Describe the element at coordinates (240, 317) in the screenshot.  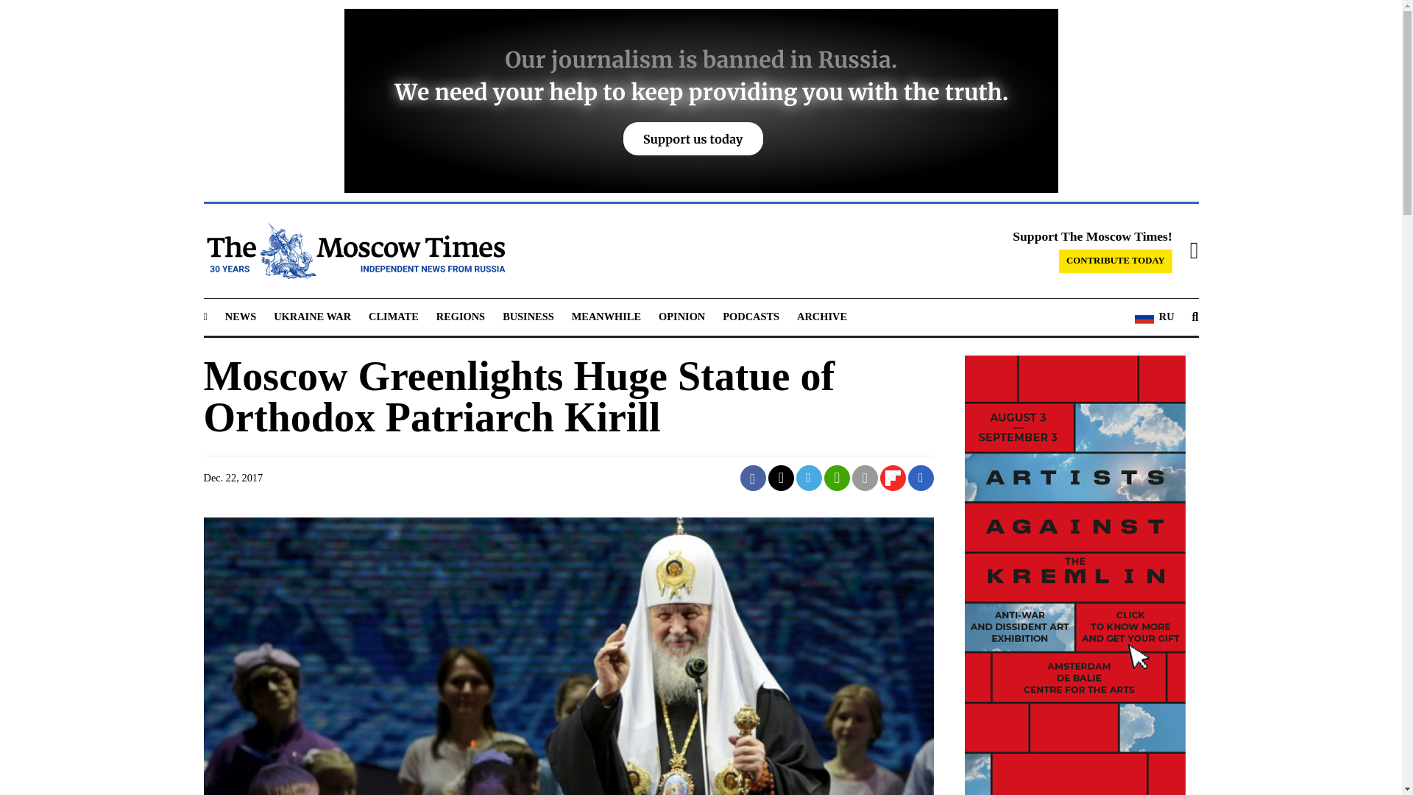
I see `NEWS` at that location.